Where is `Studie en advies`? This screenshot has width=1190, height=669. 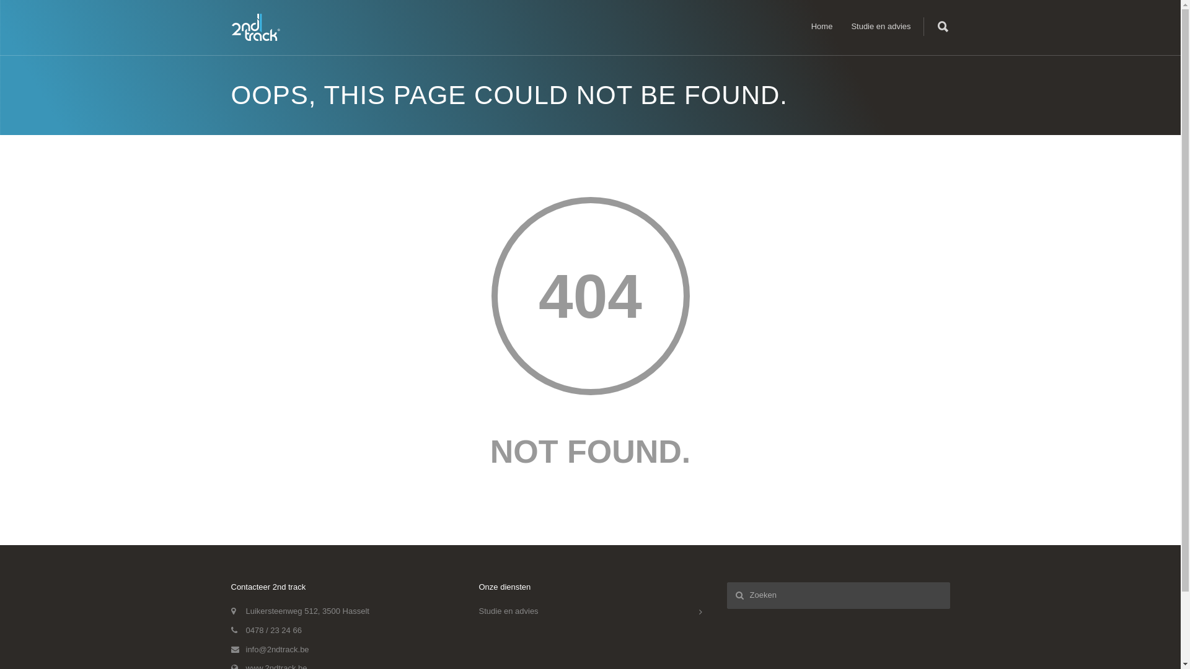
Studie en advies is located at coordinates (587, 612).